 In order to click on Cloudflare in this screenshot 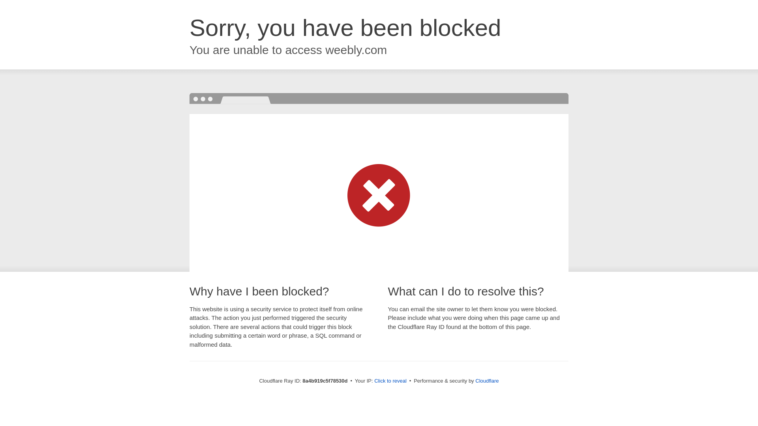, I will do `click(487, 381)`.